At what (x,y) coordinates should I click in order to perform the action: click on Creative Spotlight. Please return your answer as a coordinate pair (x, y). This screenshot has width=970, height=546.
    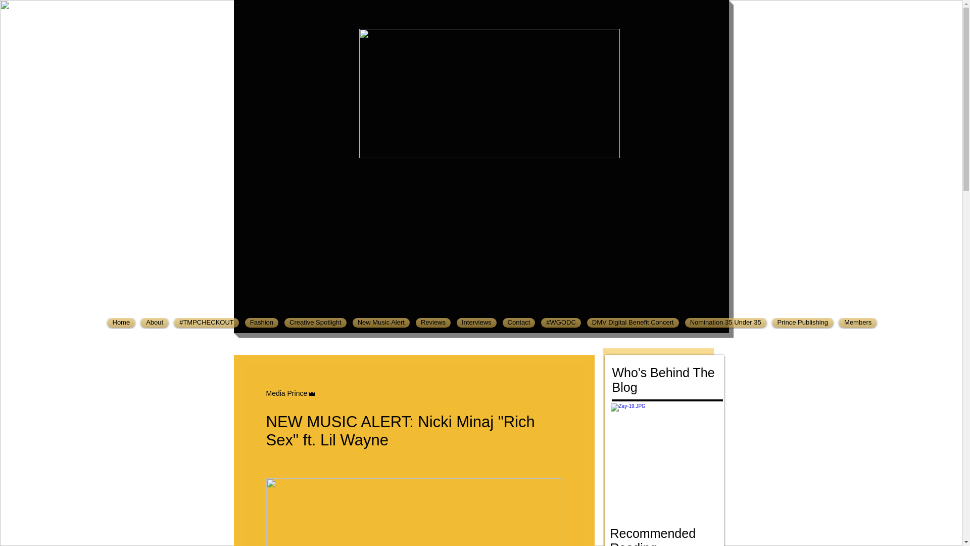
    Looking at the image, I should click on (315, 323).